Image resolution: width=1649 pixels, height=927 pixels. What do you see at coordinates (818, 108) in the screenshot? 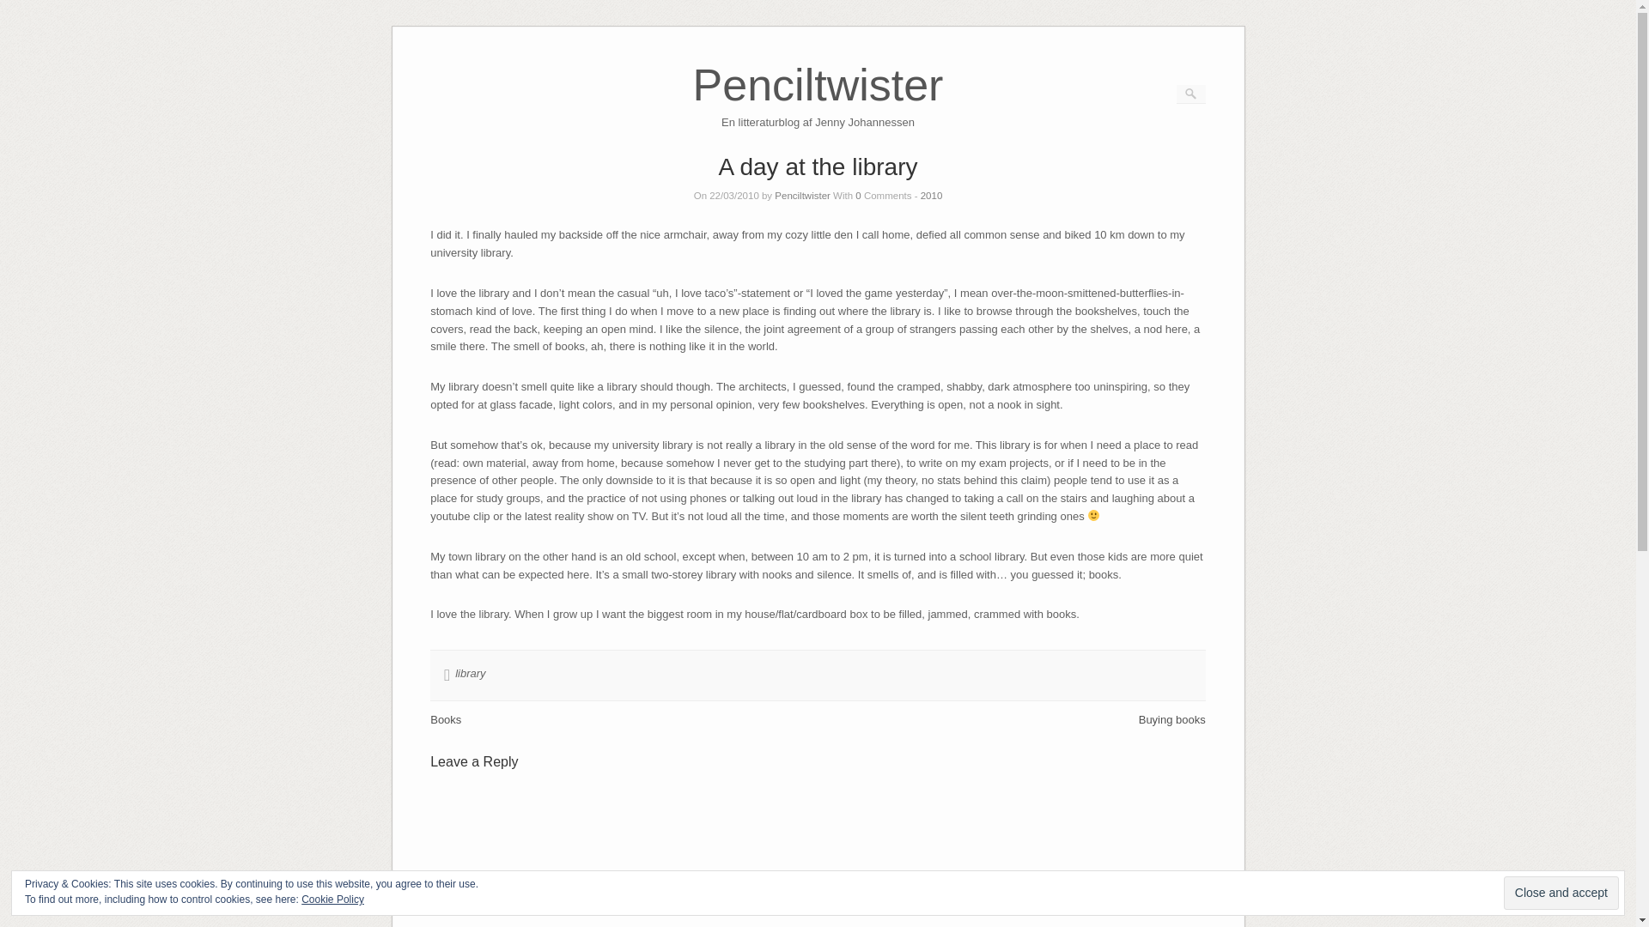
I see `Books` at bounding box center [818, 108].